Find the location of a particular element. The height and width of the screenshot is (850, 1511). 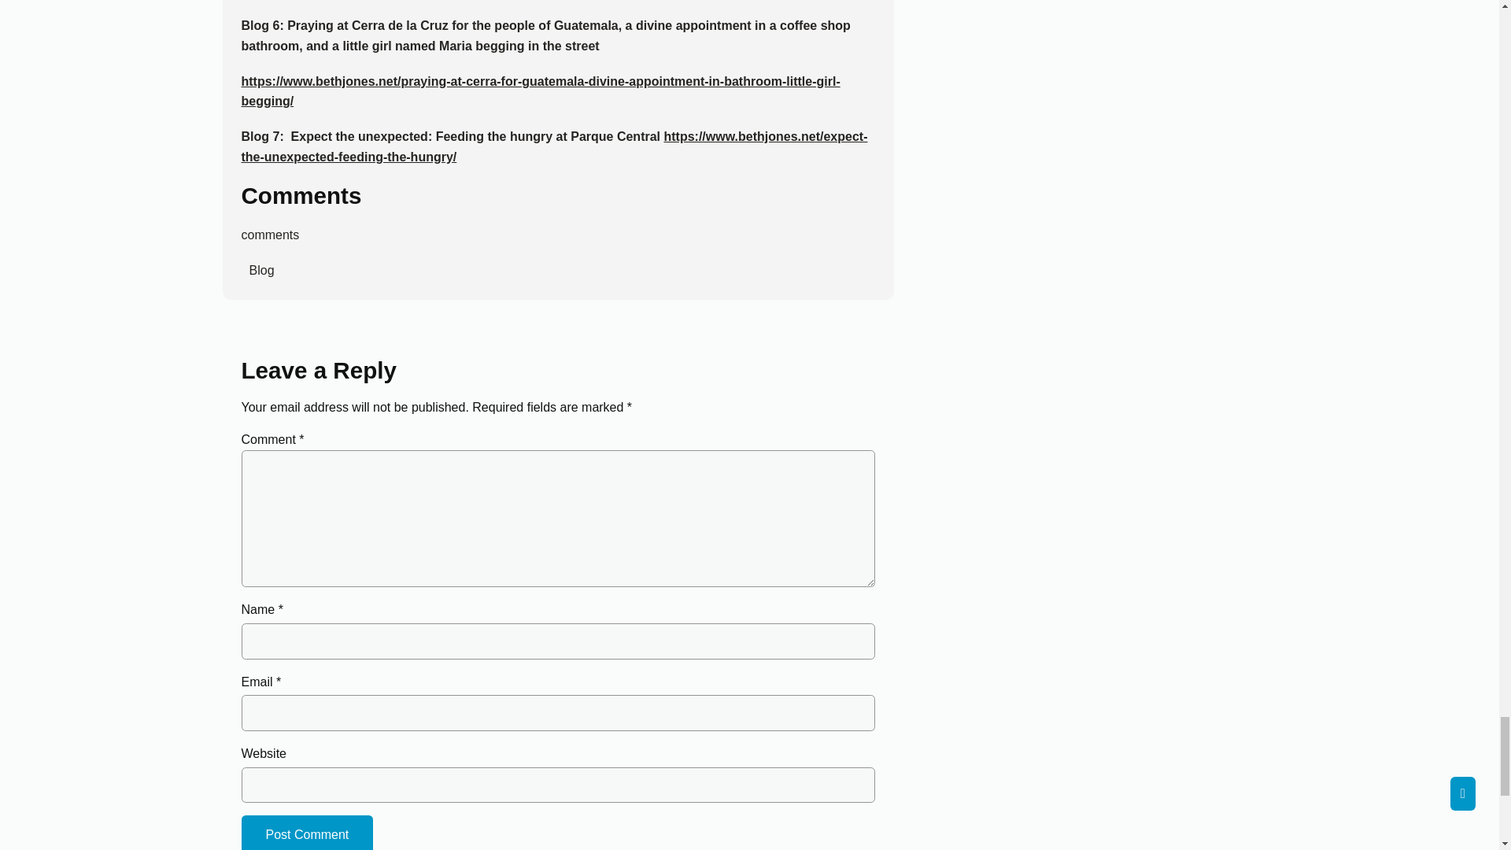

Blog is located at coordinates (257, 270).